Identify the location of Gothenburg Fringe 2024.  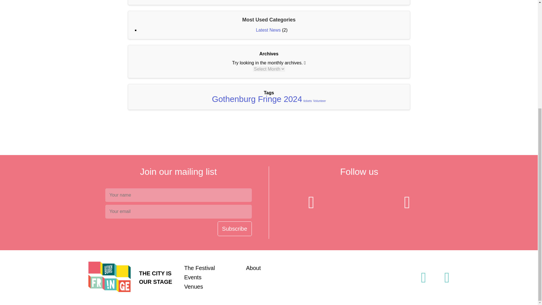
(257, 99).